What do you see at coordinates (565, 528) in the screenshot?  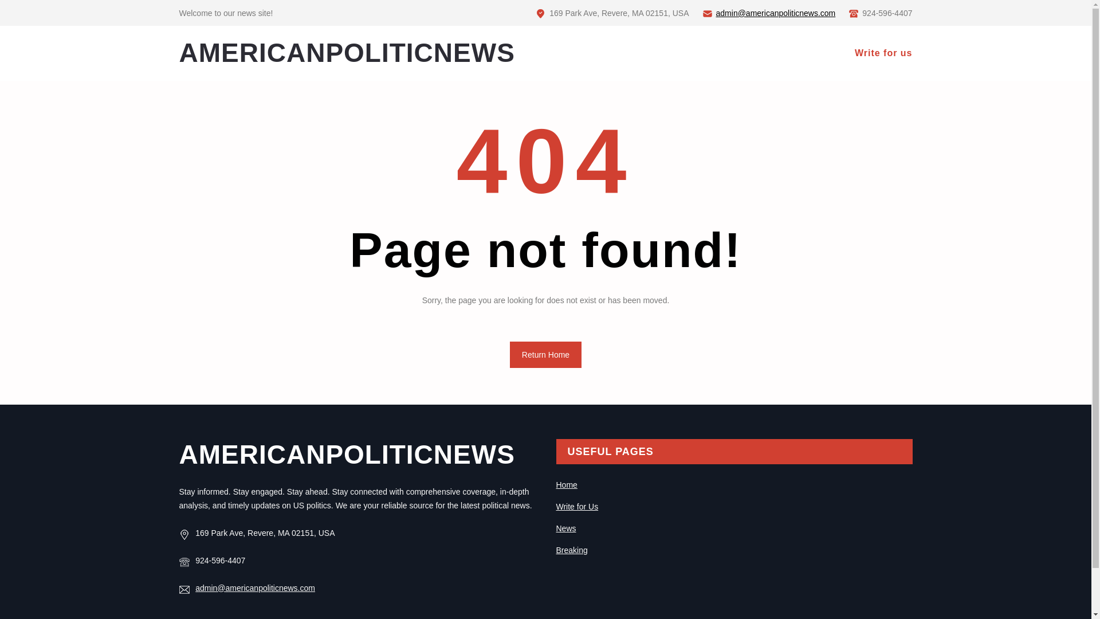 I see `News` at bounding box center [565, 528].